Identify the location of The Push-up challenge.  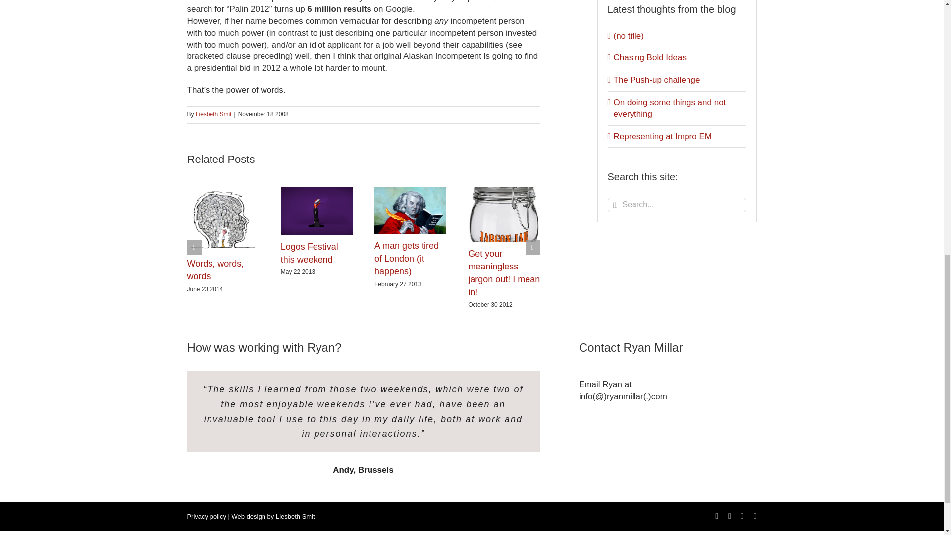
(657, 80).